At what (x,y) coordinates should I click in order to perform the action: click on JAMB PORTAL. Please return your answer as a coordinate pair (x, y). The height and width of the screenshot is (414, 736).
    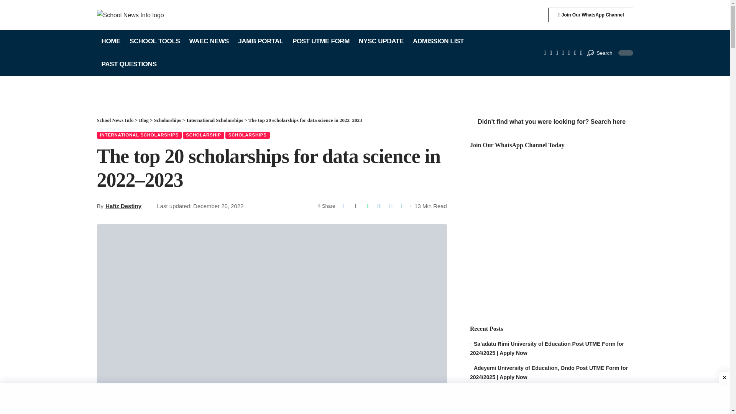
    Looking at the image, I should click on (260, 41).